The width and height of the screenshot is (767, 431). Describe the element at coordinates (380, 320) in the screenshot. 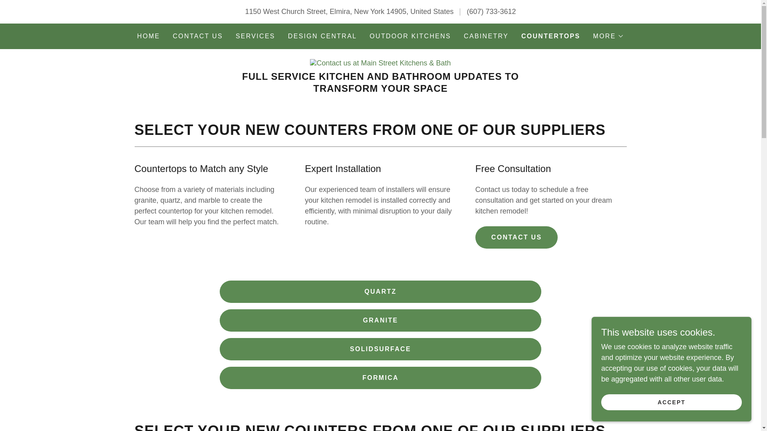

I see `GRANITE` at that location.